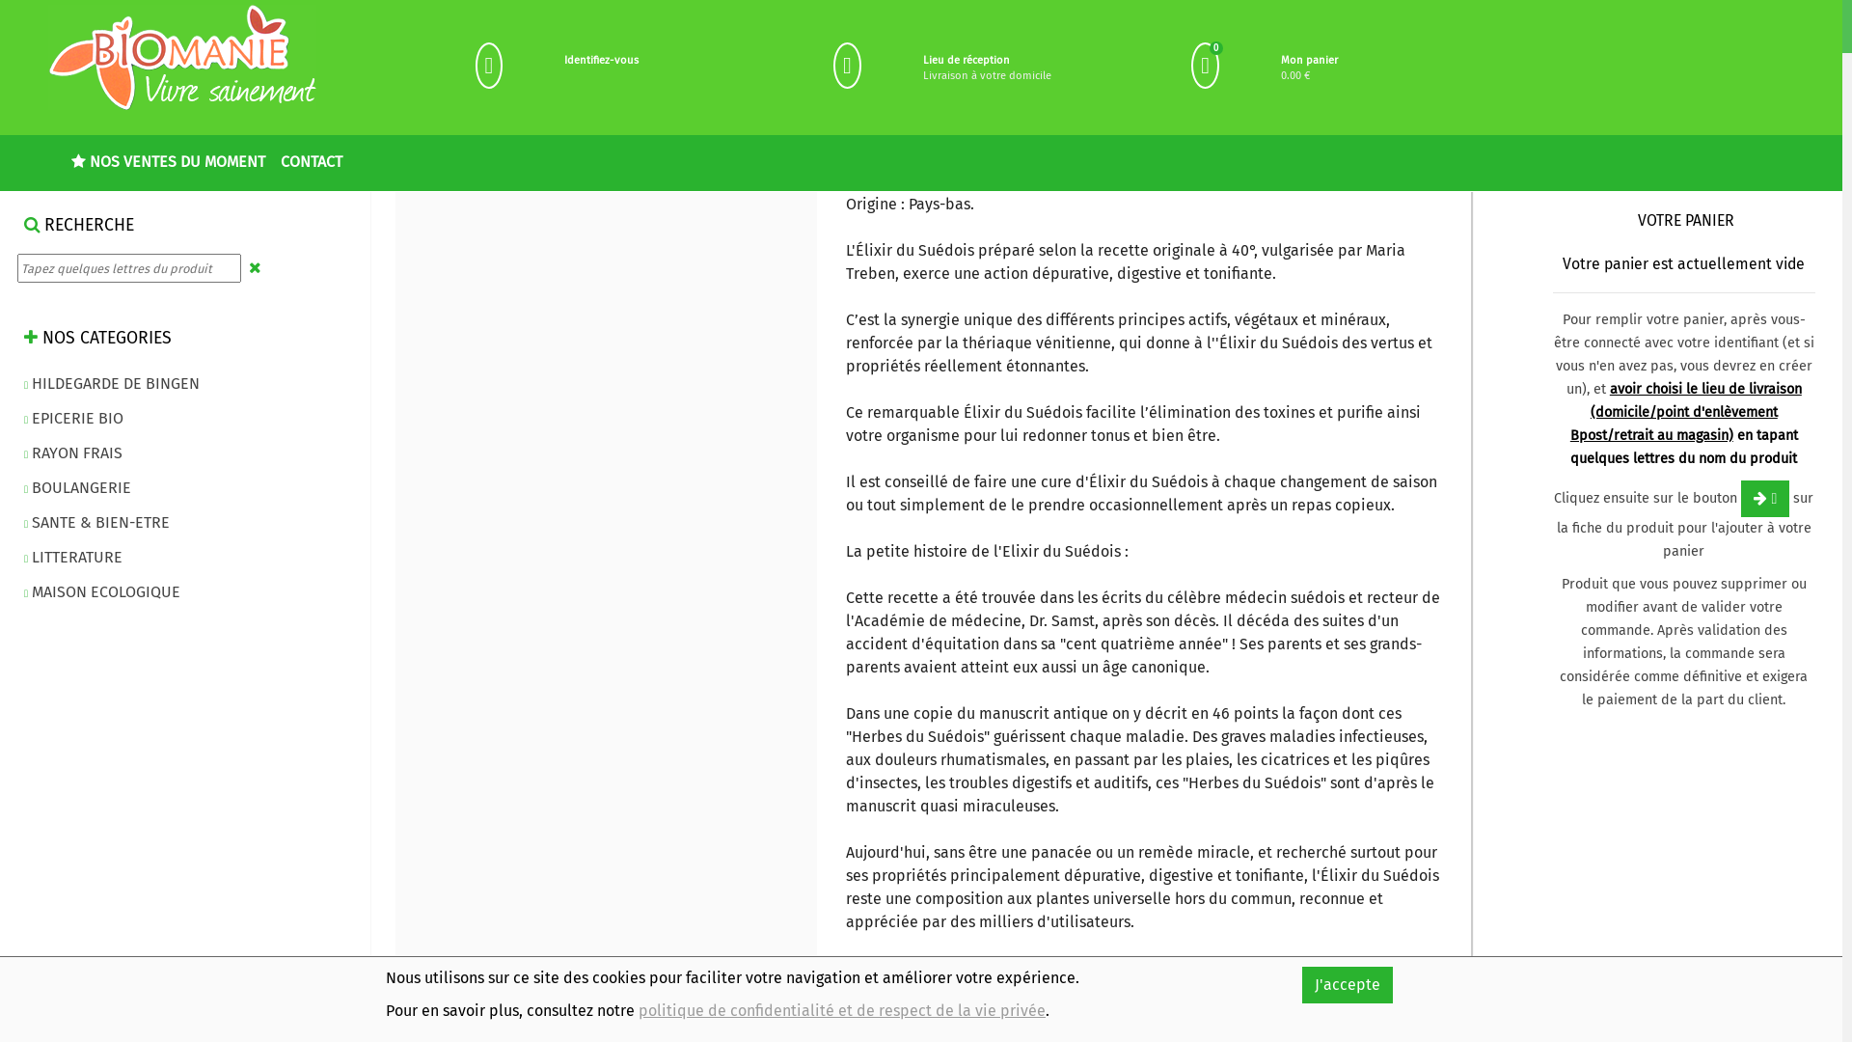 This screenshot has height=1042, width=1852. I want to click on RAYON FRAIS, so click(73, 454).